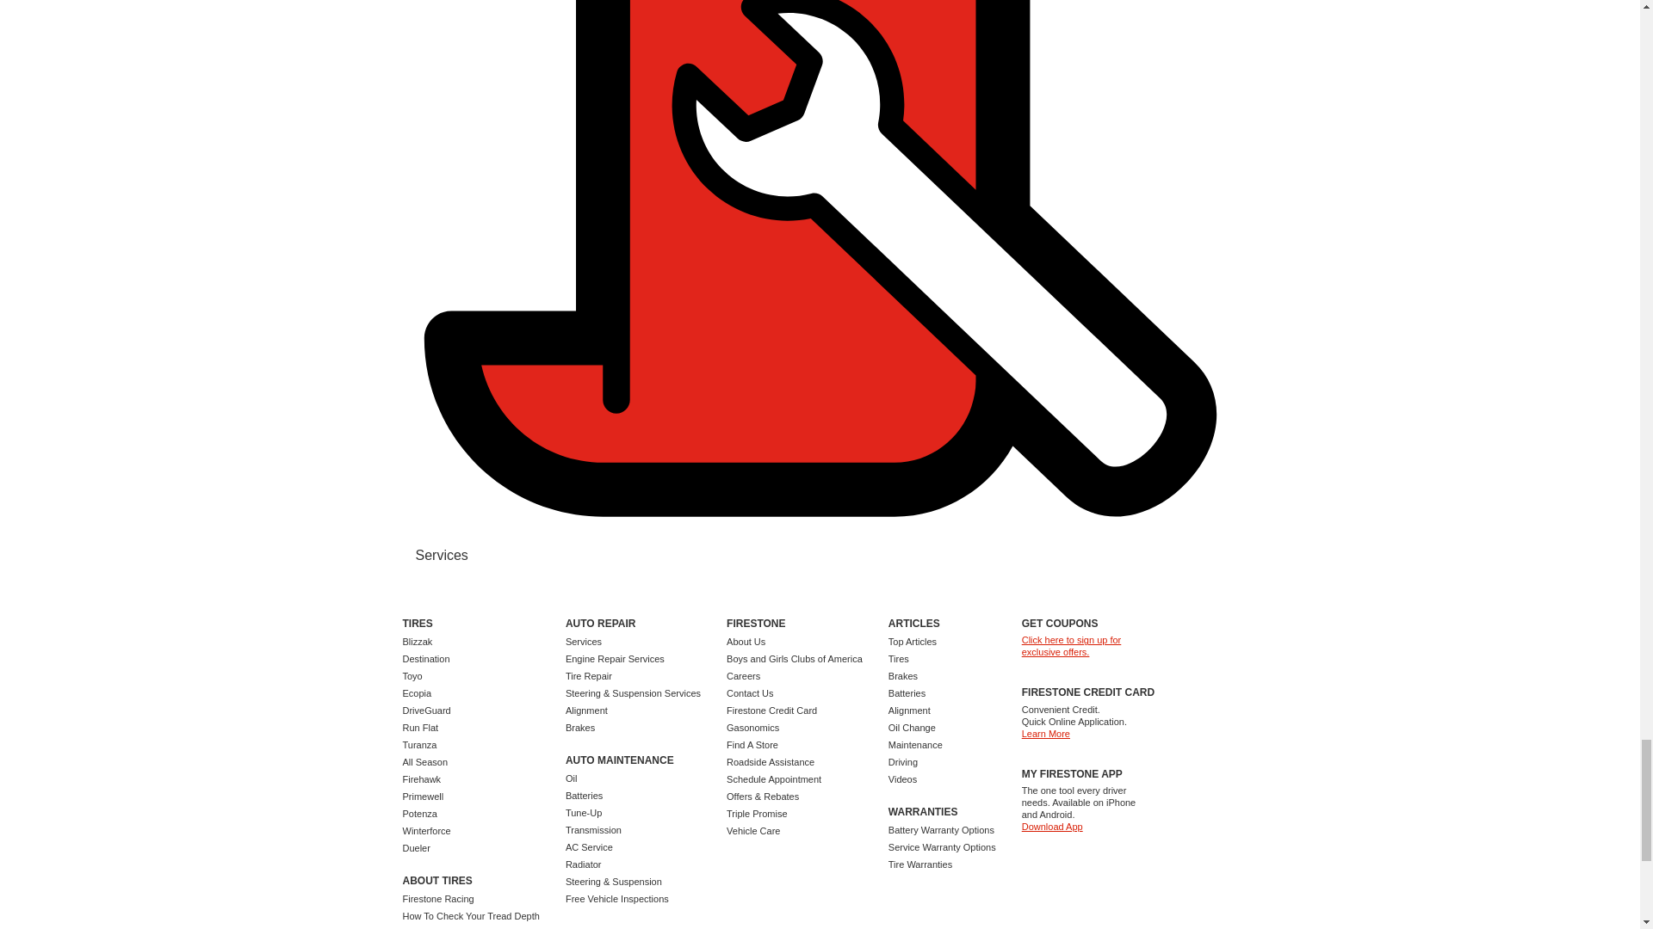  What do you see at coordinates (413, 675) in the screenshot?
I see `Toyo` at bounding box center [413, 675].